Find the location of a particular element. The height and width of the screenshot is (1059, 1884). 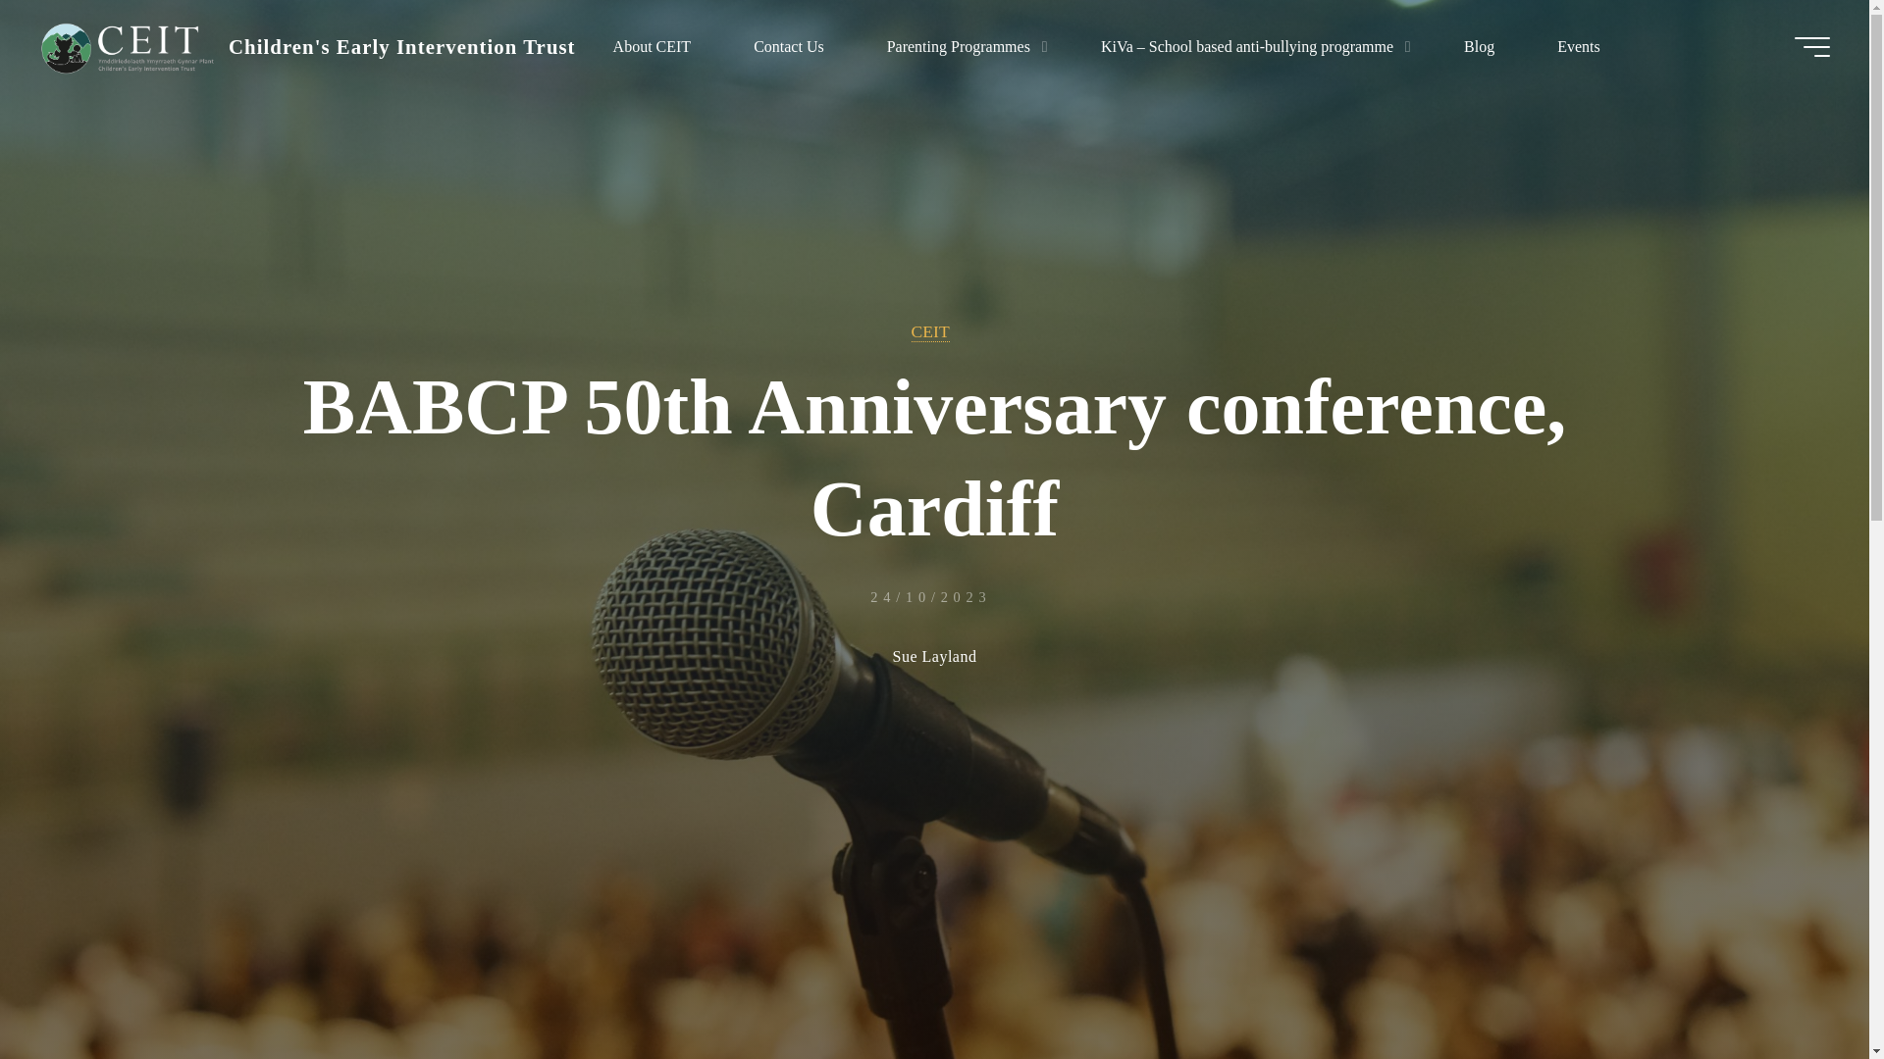

Children's Early Intervention Trust is located at coordinates (402, 46).